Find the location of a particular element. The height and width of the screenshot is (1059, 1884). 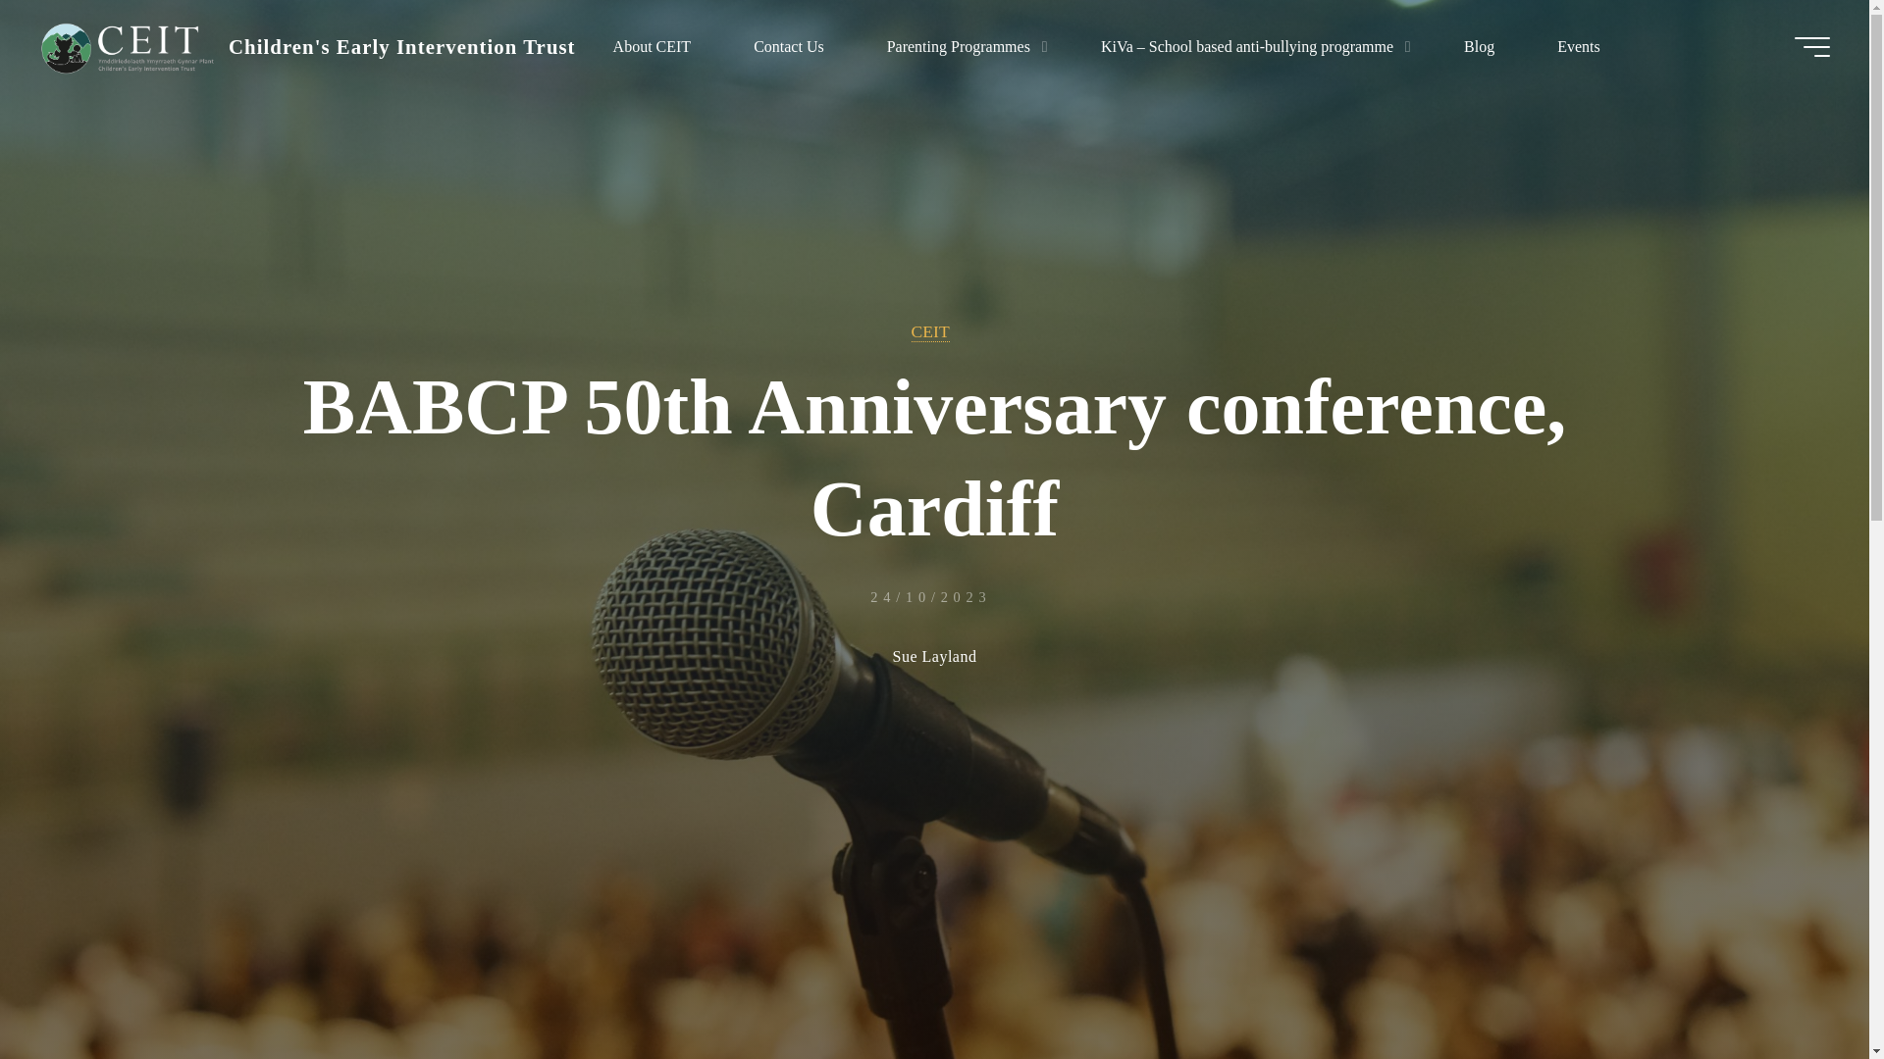

Children's Early Intervention Trust is located at coordinates (402, 46).